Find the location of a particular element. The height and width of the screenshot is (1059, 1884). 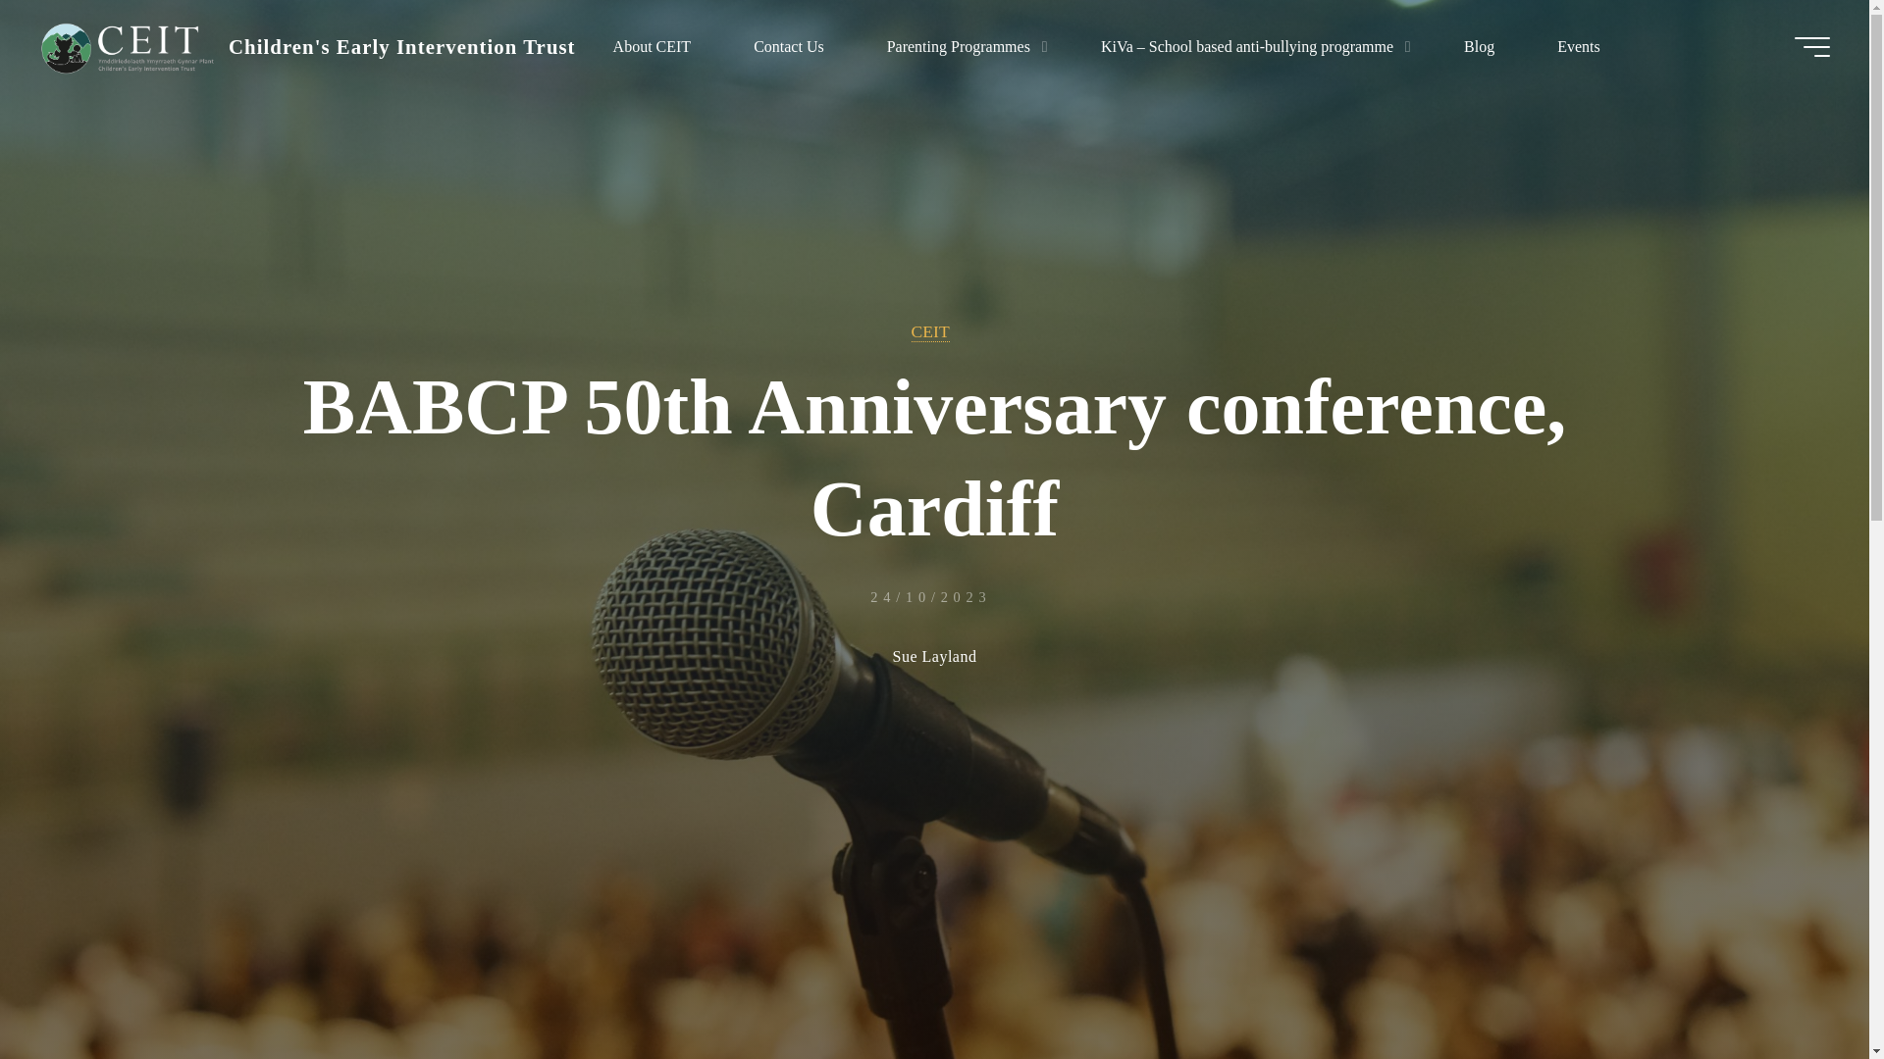

Children's Early Intervention Trust is located at coordinates (402, 46).